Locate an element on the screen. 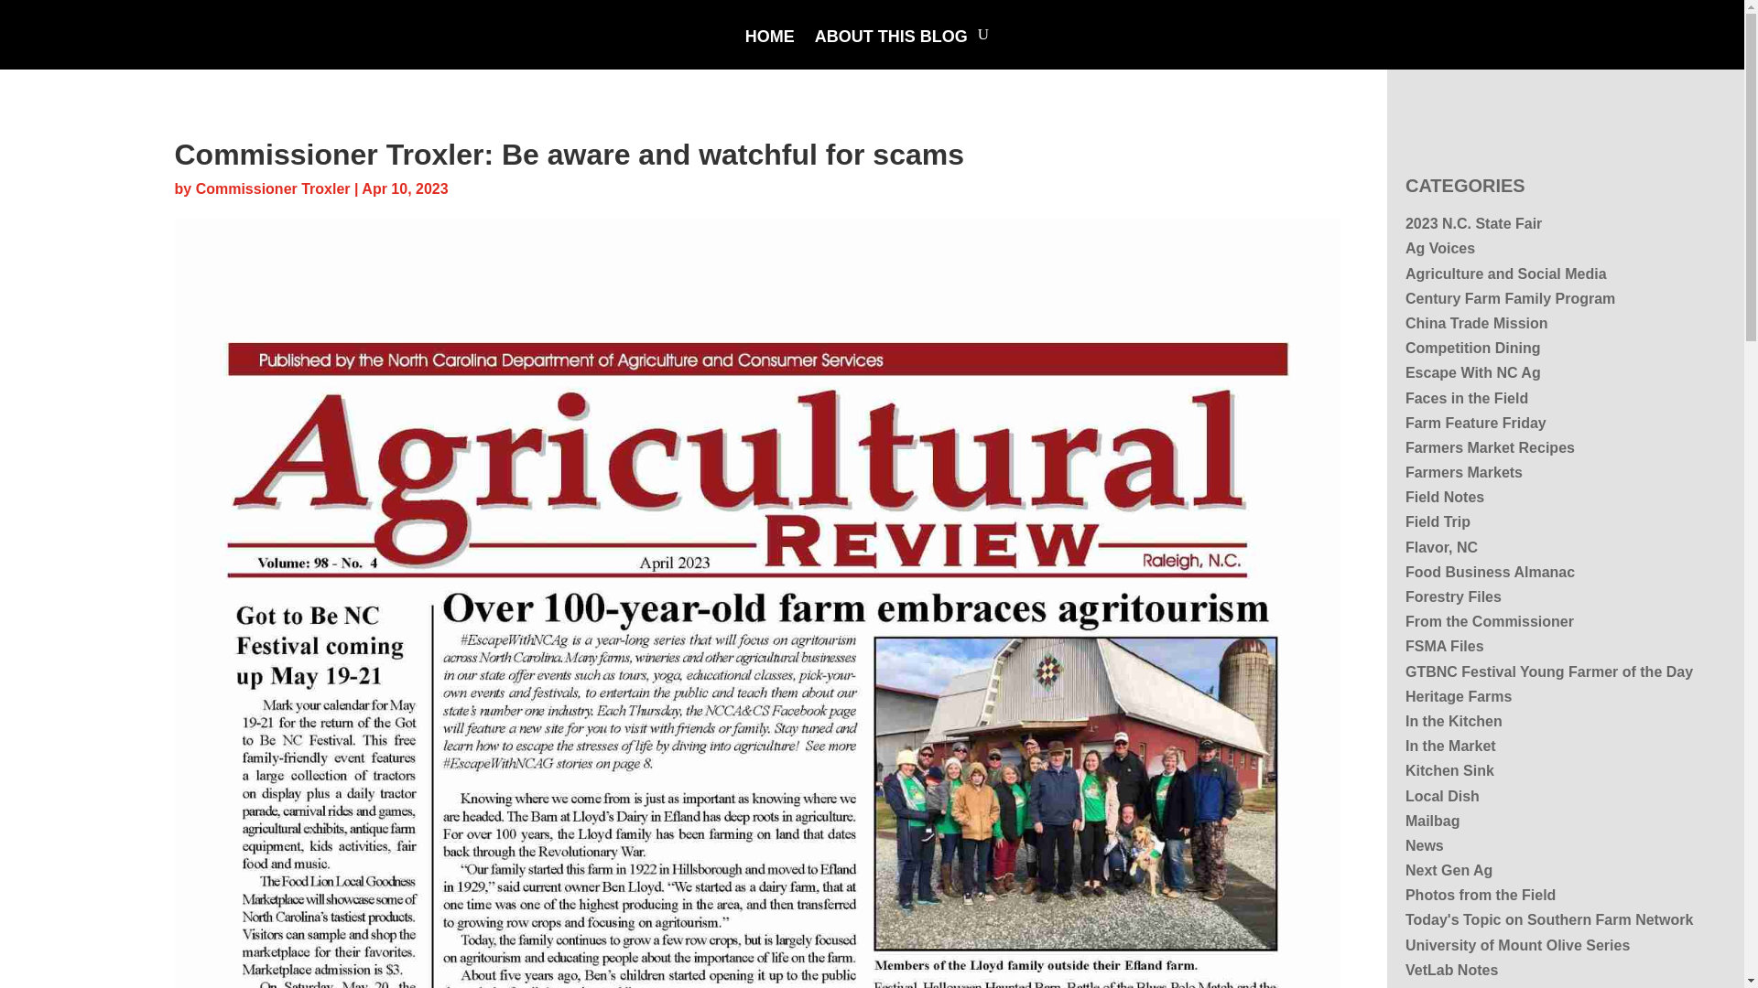 The height and width of the screenshot is (988, 1758). Posts by Commissioner Troxler is located at coordinates (273, 188).